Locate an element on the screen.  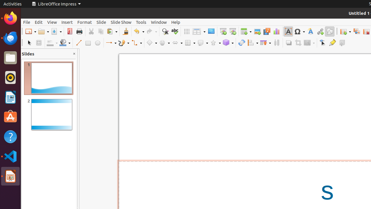
Delete Slide is located at coordinates (366, 31).